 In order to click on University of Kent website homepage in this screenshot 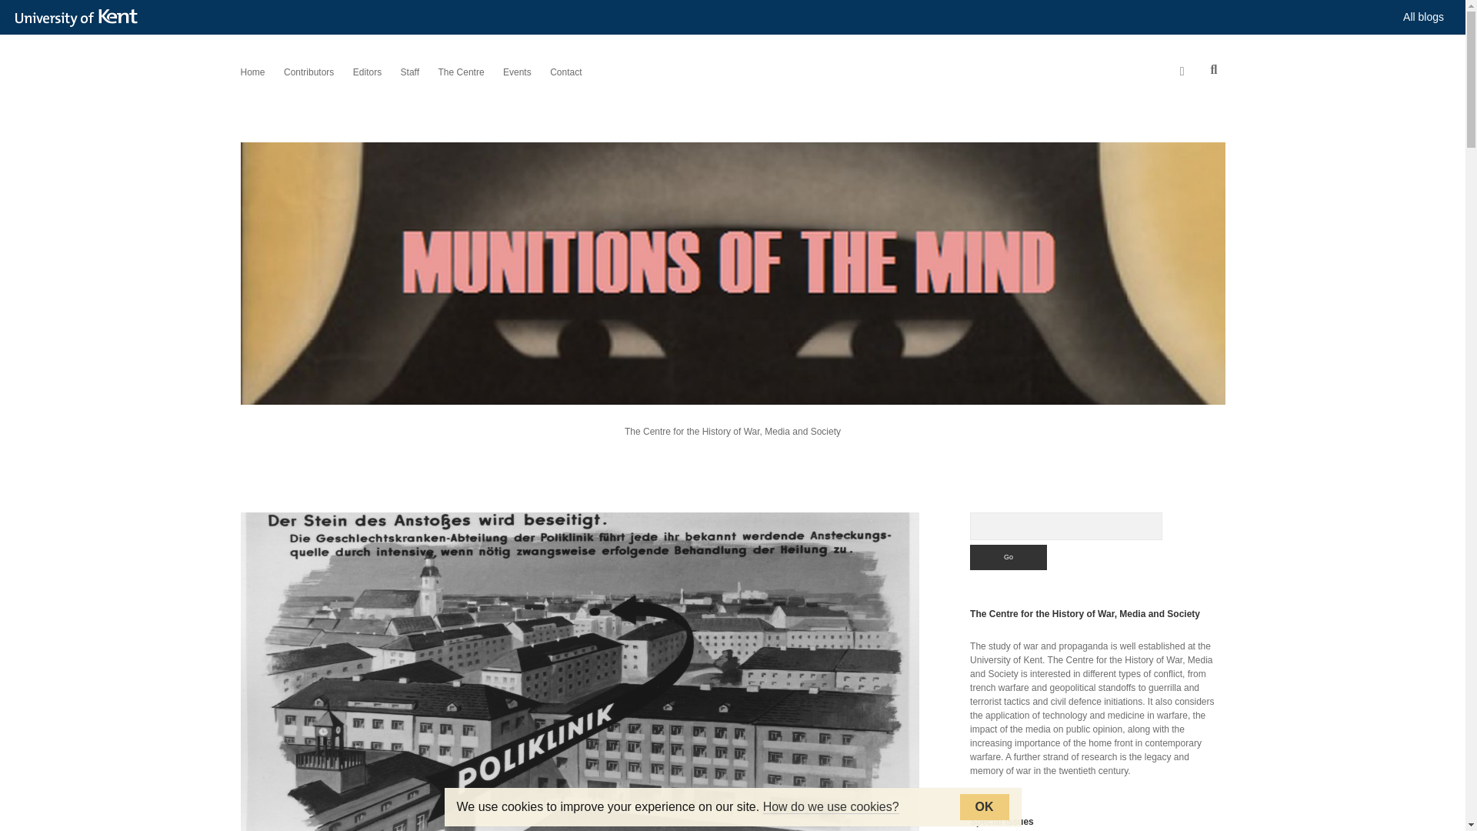, I will do `click(80, 18)`.